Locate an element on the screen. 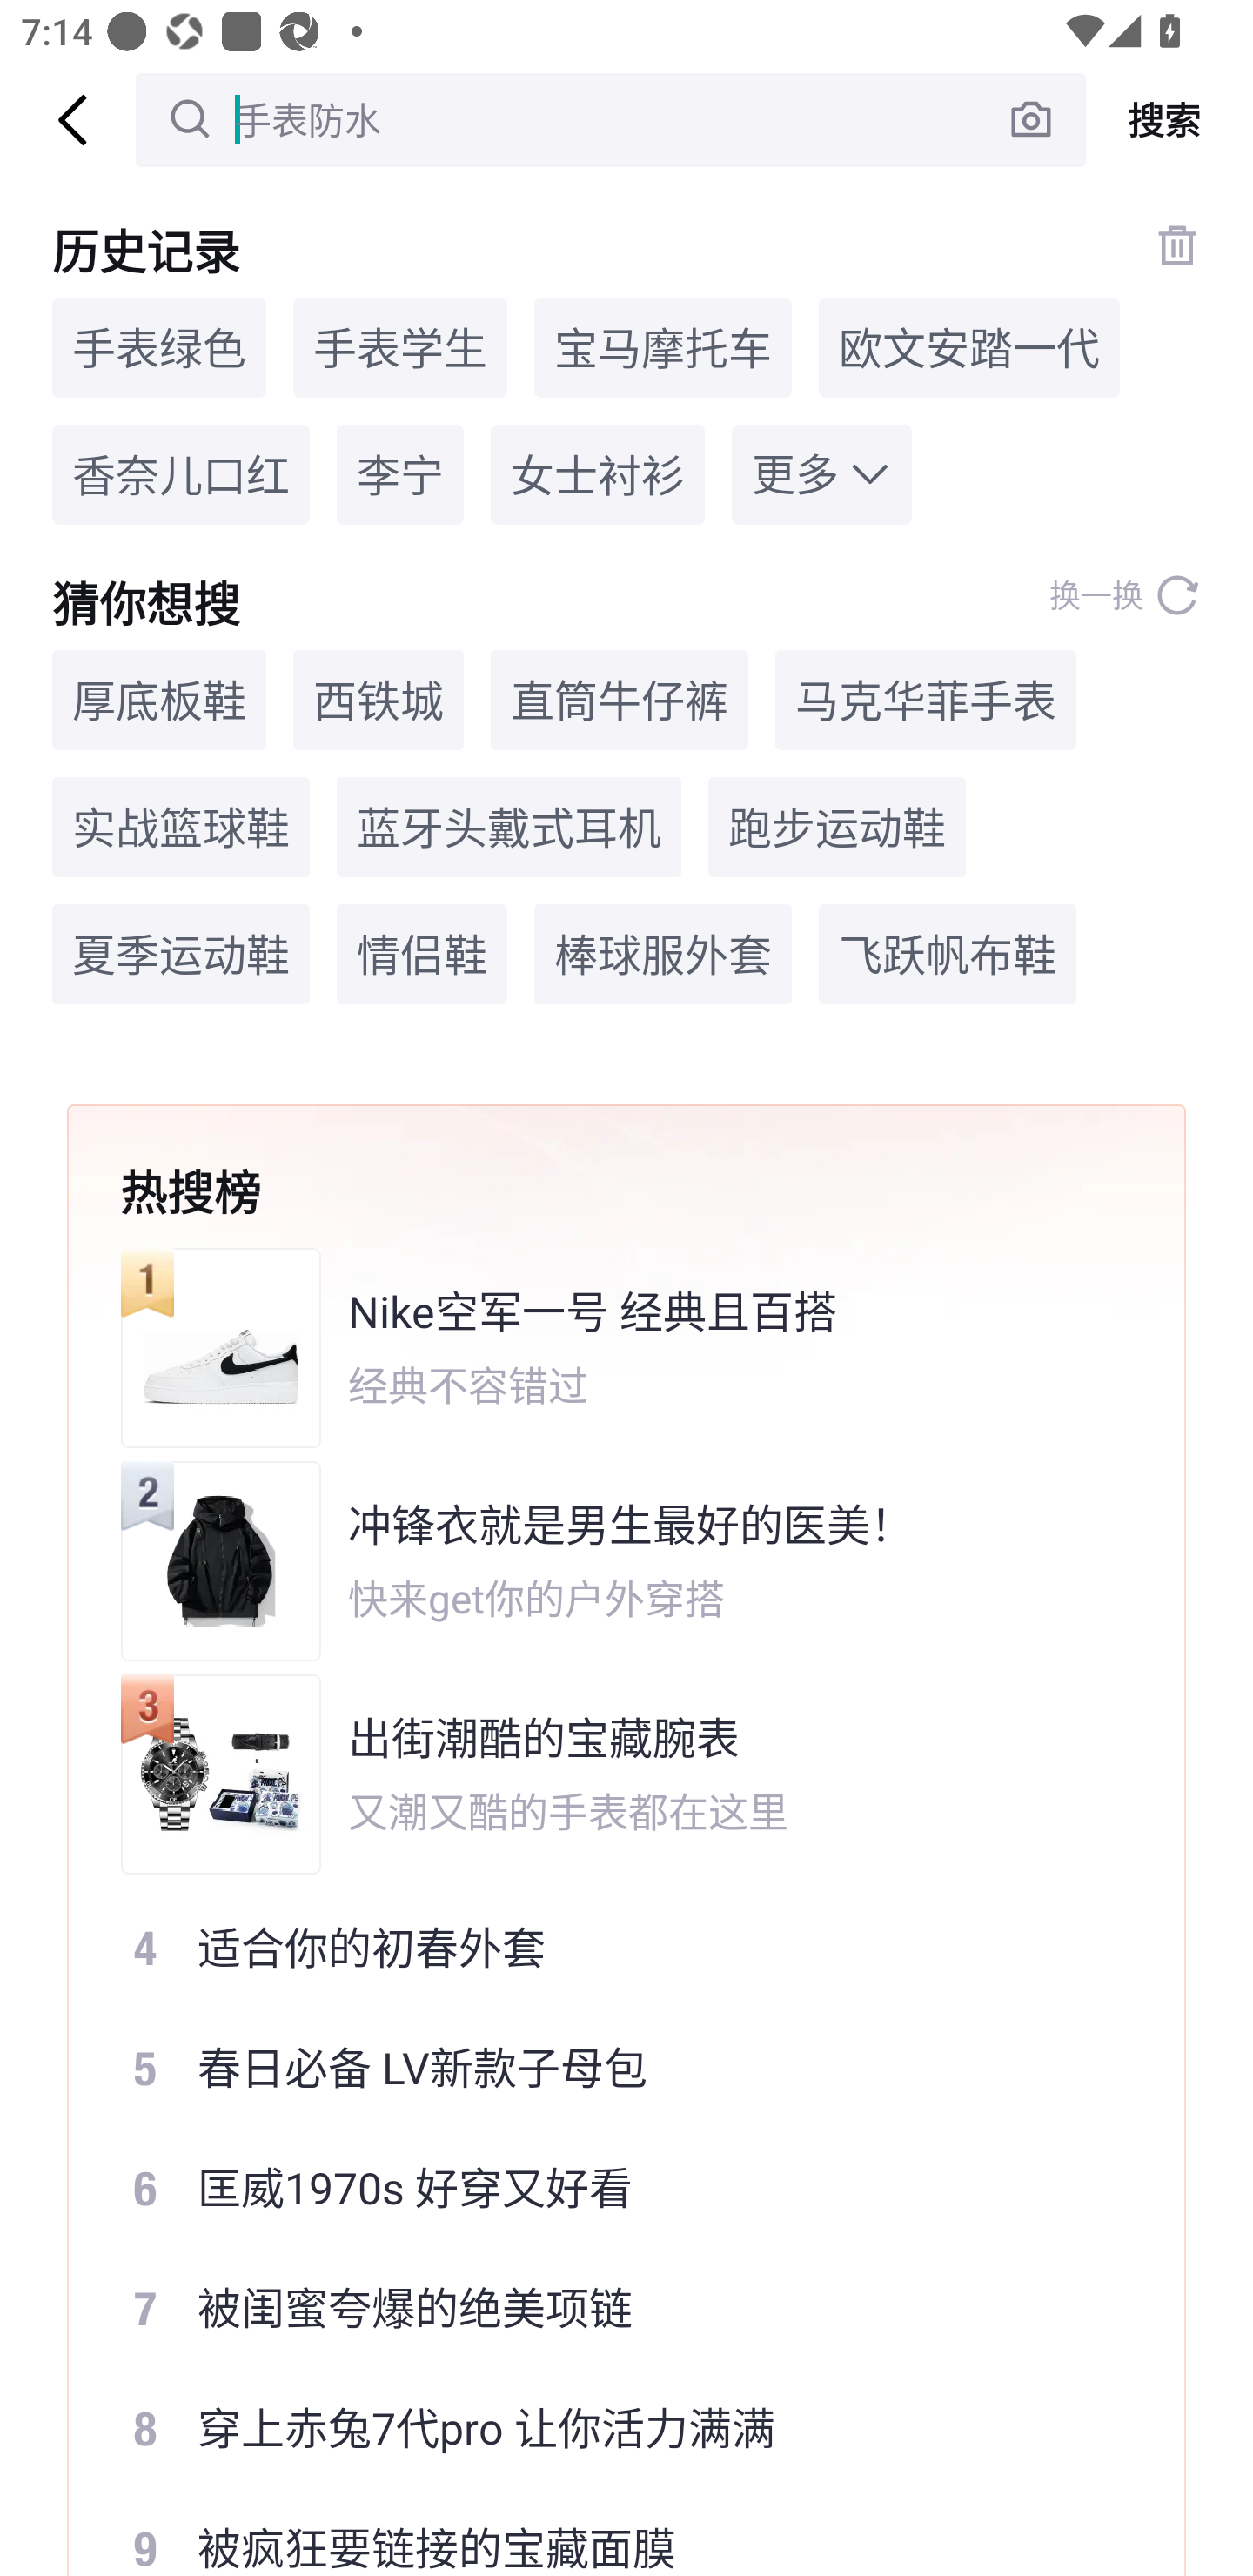  7 被闺蜜夸爆的绝美项链 is located at coordinates (606, 2308).